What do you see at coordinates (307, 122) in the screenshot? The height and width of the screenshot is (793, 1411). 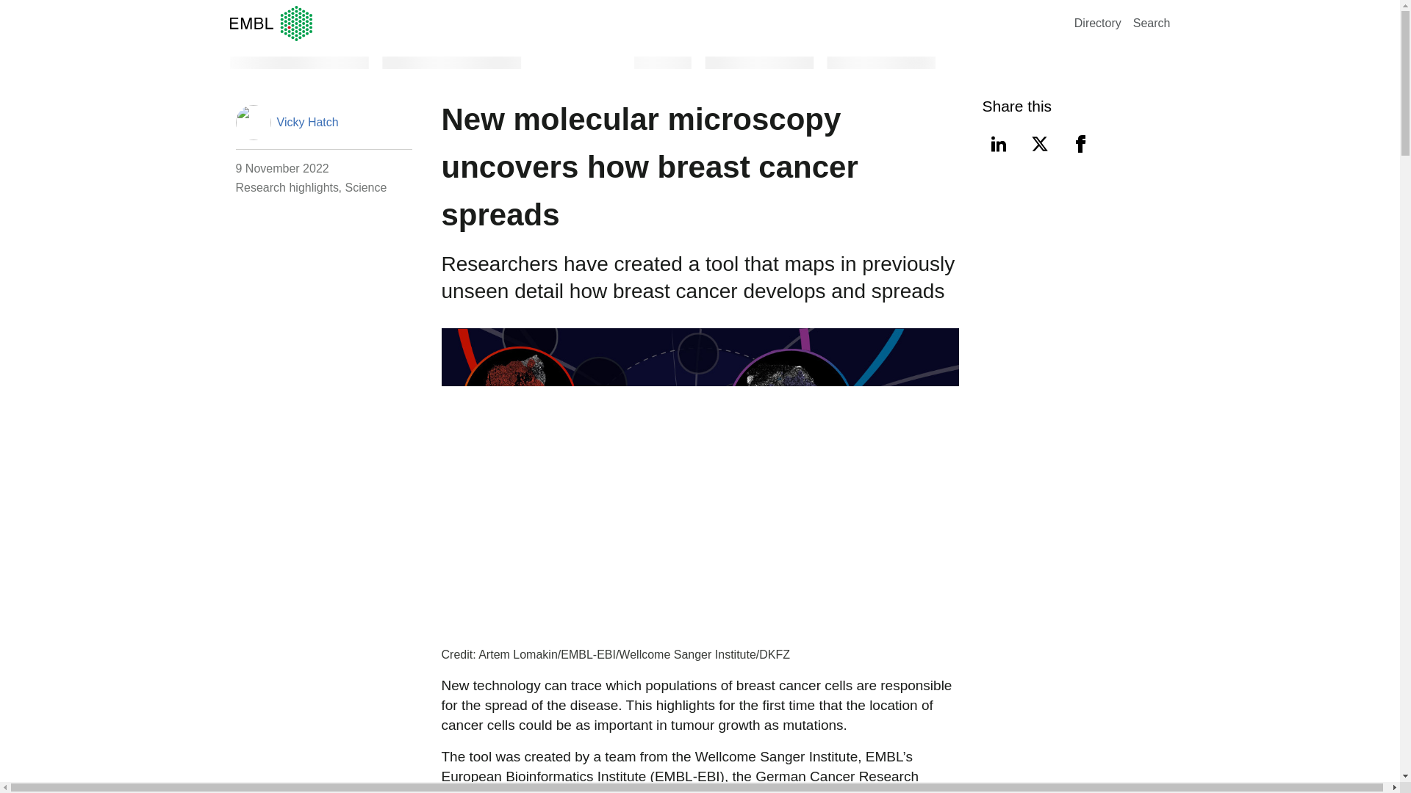 I see `Vicky Hatch` at bounding box center [307, 122].